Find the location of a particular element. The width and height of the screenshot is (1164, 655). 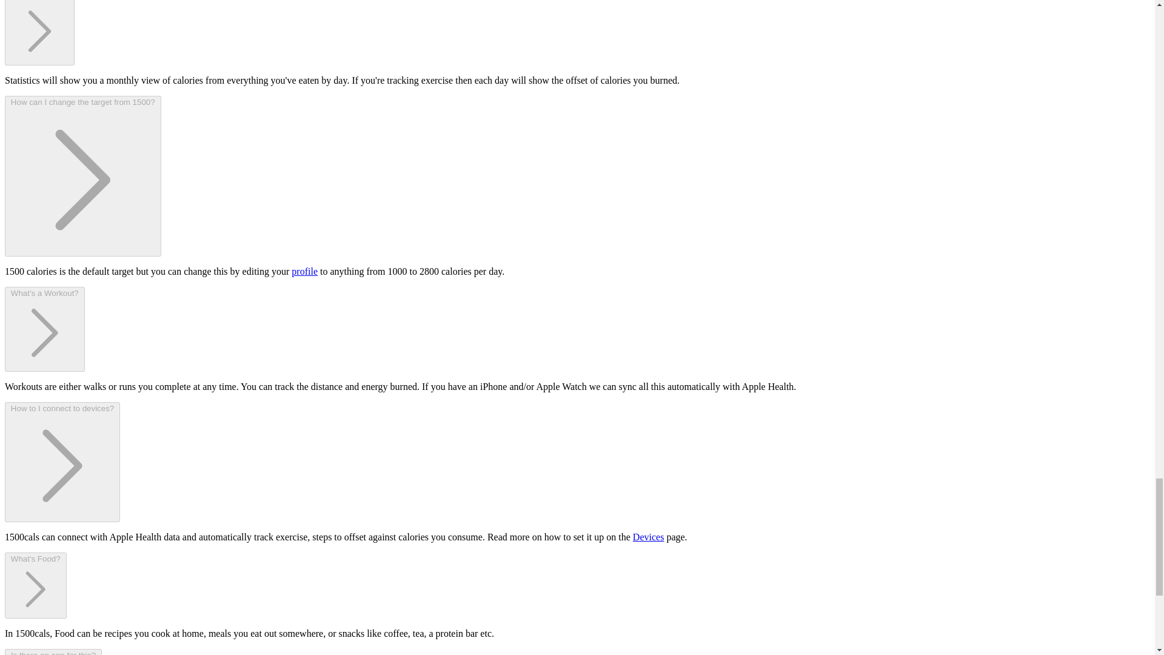

How to I connect to devices? is located at coordinates (62, 462).